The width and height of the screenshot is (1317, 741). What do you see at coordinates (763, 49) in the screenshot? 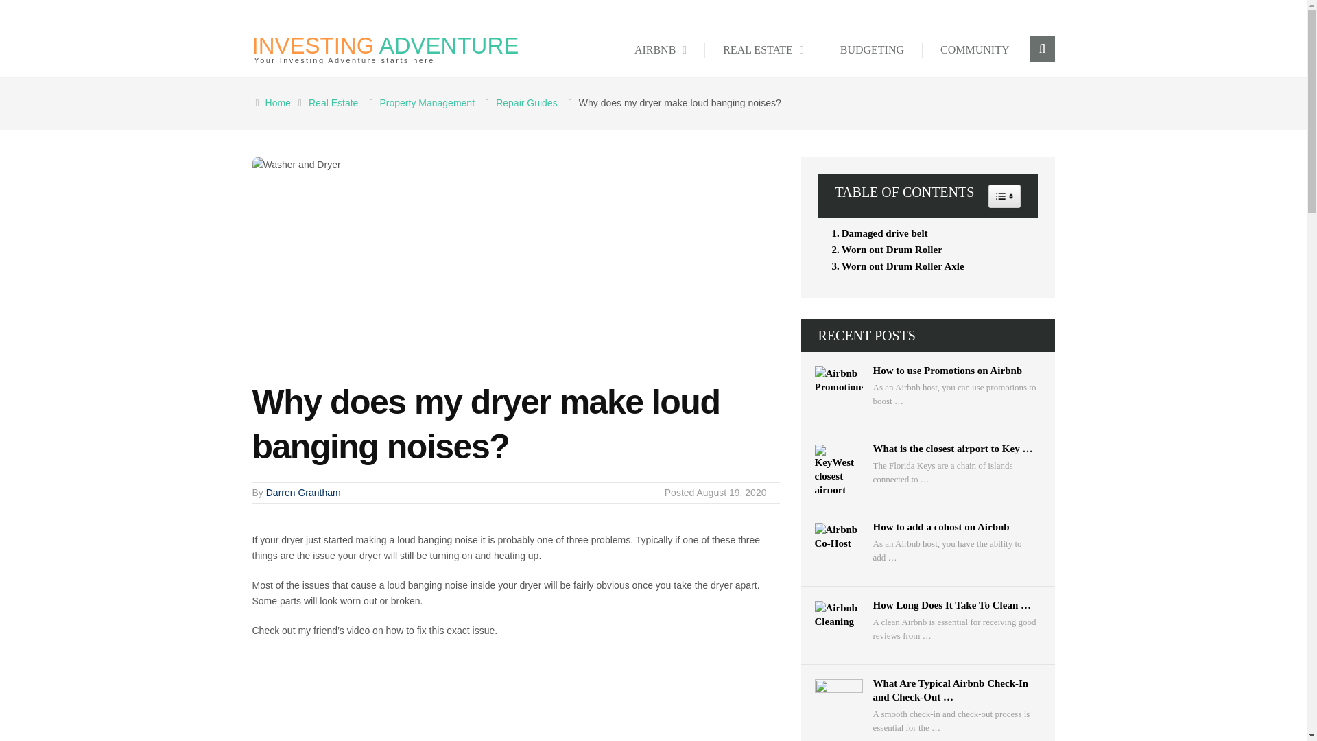
I see `REAL ESTATE` at bounding box center [763, 49].